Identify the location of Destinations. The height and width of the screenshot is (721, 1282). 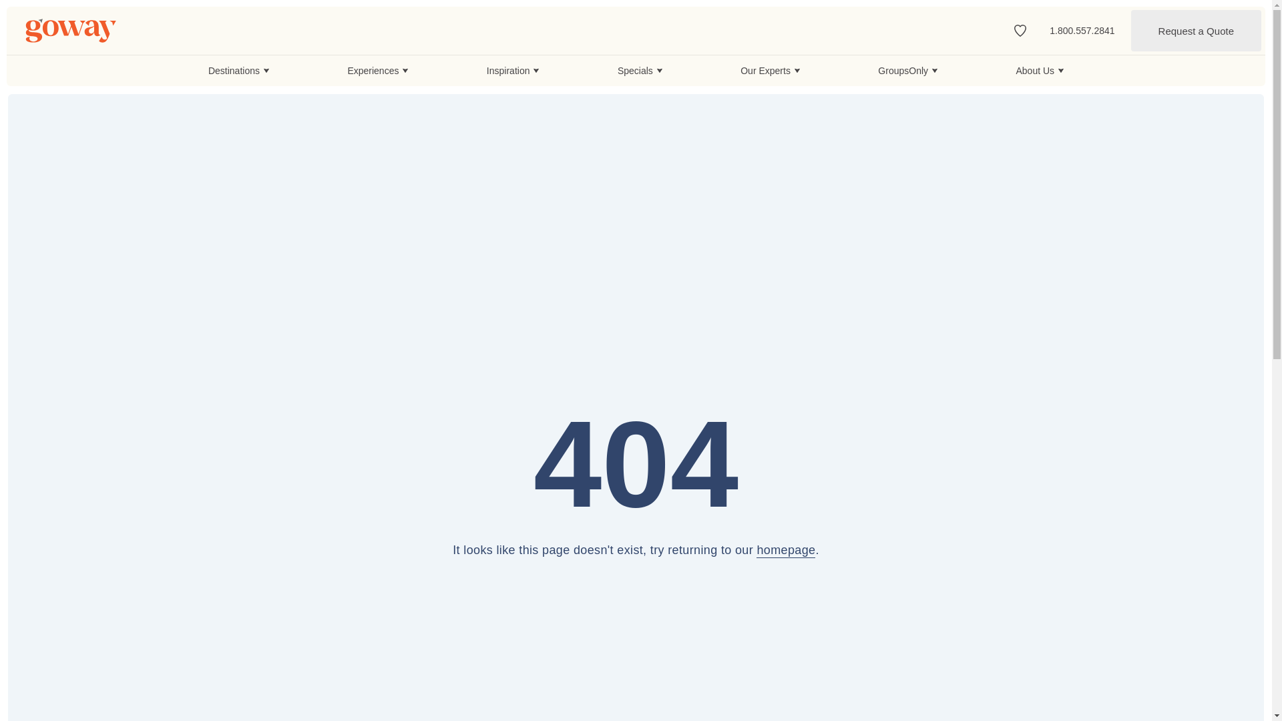
(238, 71).